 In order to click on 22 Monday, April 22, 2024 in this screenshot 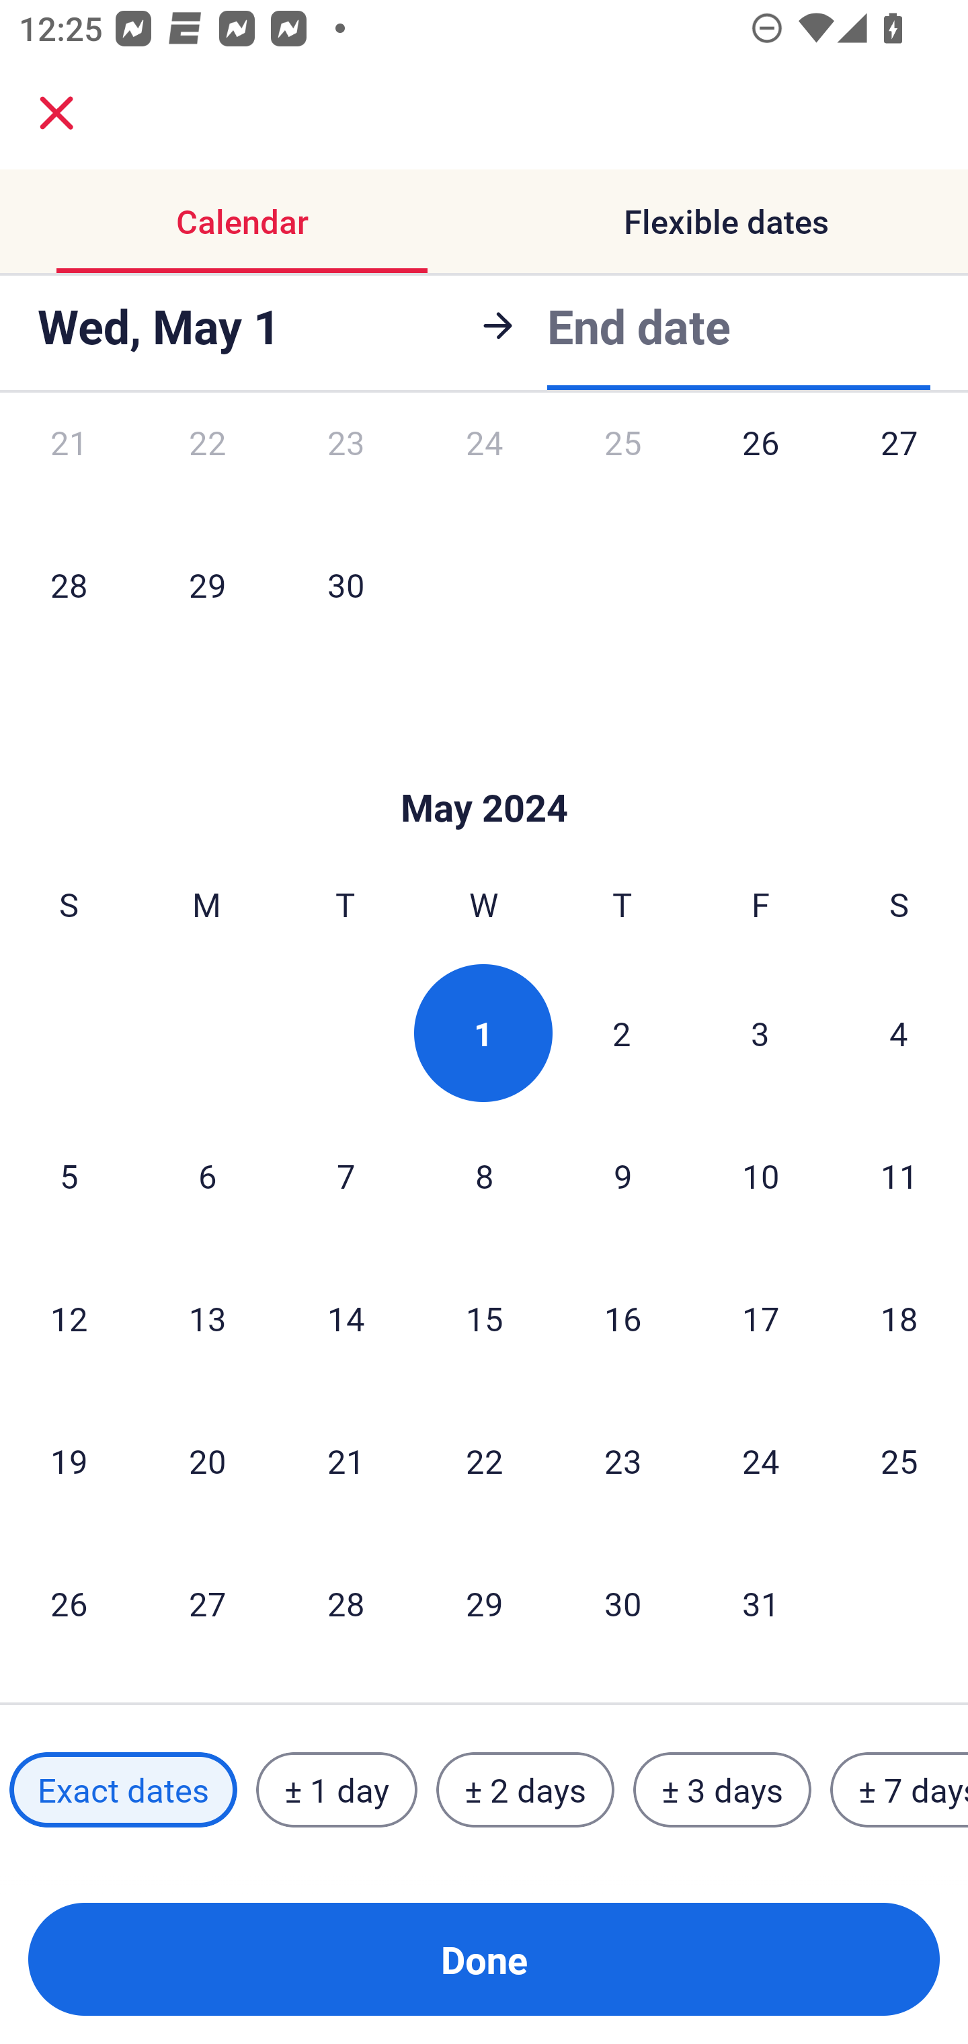, I will do `click(207, 471)`.